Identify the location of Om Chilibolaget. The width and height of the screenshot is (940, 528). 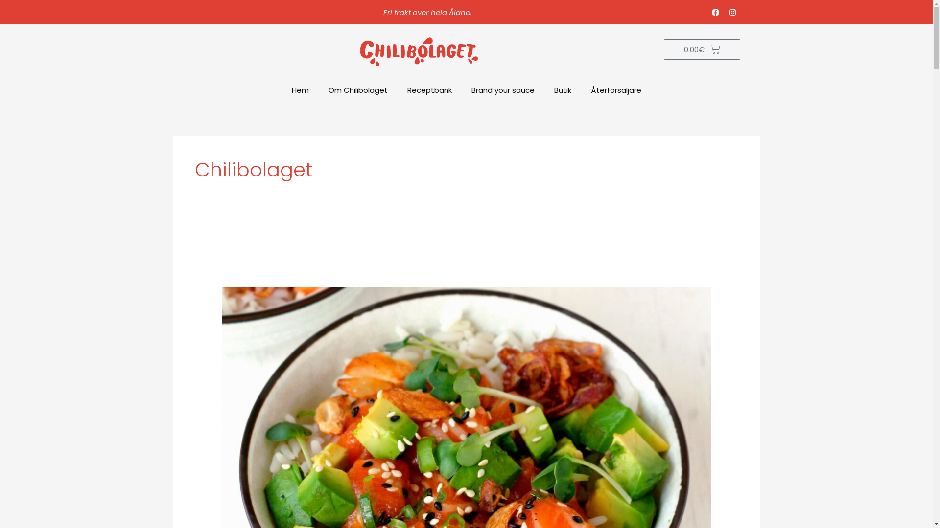
(357, 90).